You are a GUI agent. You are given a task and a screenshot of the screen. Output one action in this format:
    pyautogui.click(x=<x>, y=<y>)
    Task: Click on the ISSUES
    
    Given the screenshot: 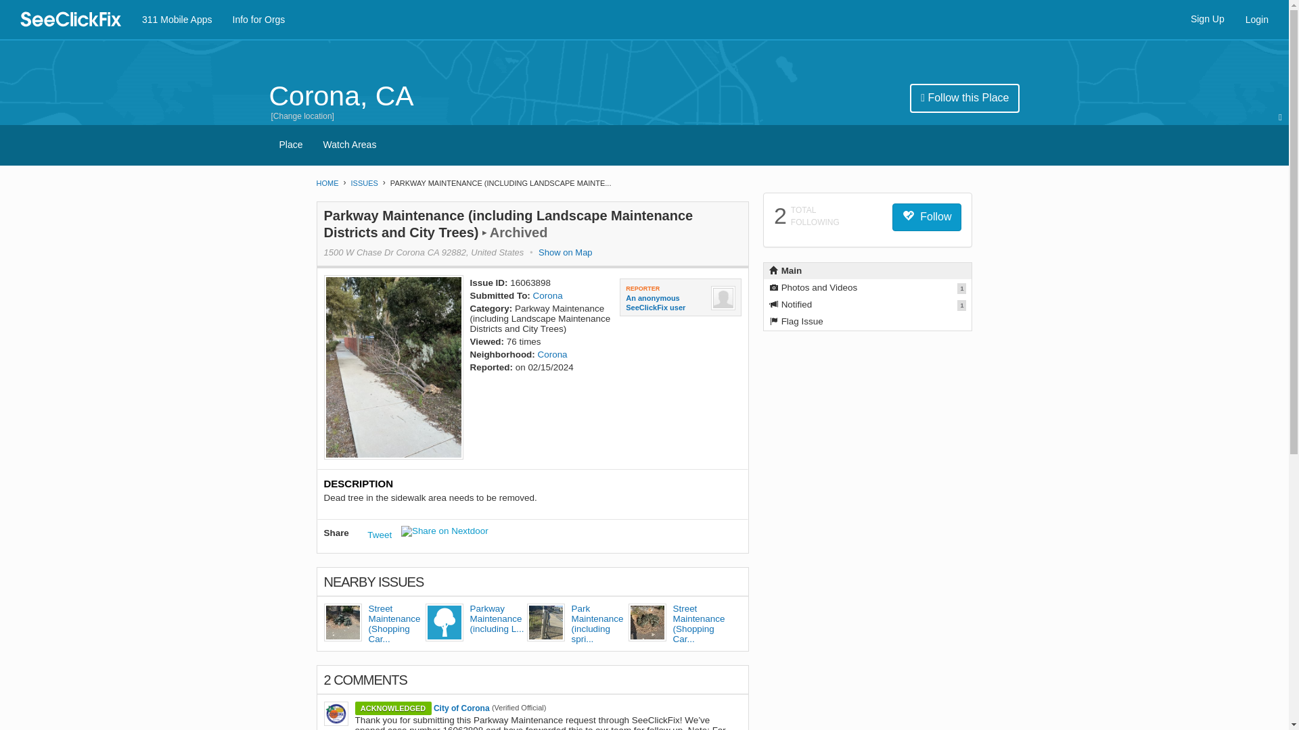 What is the action you would take?
    pyautogui.click(x=364, y=182)
    